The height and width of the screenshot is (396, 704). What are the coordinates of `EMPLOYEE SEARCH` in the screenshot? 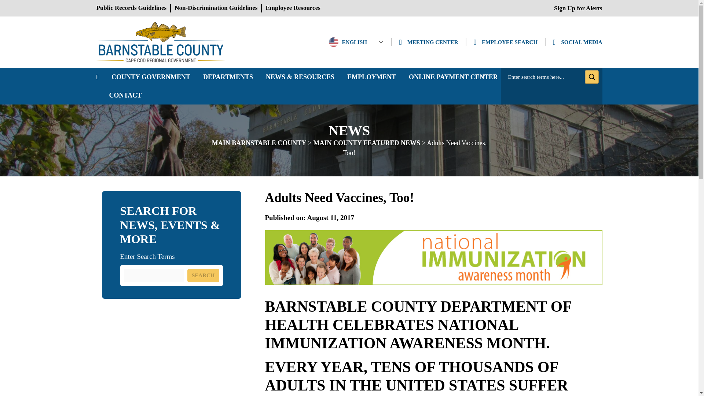 It's located at (506, 42).